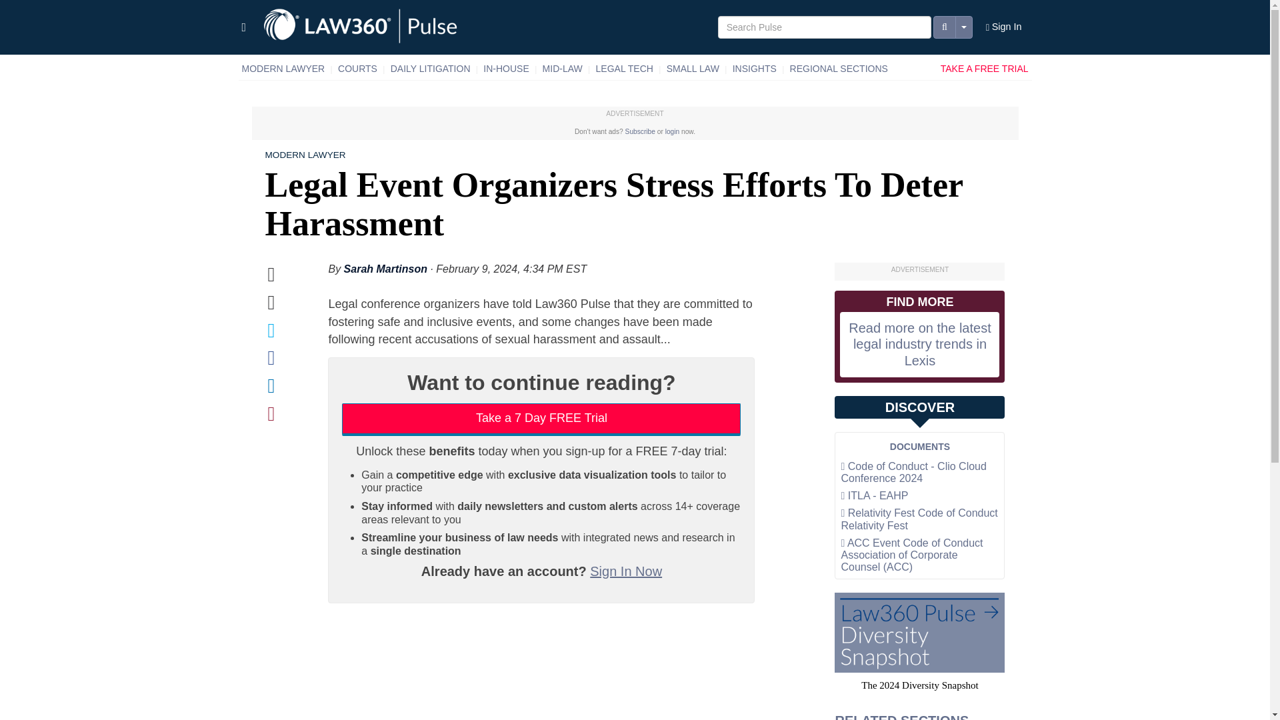 Image resolution: width=1280 pixels, height=720 pixels. What do you see at coordinates (624, 69) in the screenshot?
I see `LEGAL TECH` at bounding box center [624, 69].